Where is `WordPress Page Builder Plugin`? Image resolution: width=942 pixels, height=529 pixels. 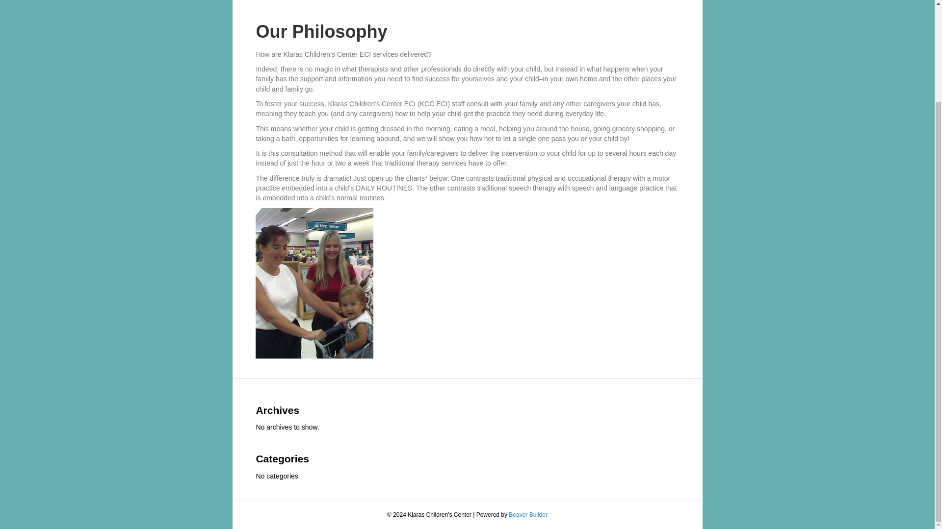 WordPress Page Builder Plugin is located at coordinates (528, 515).